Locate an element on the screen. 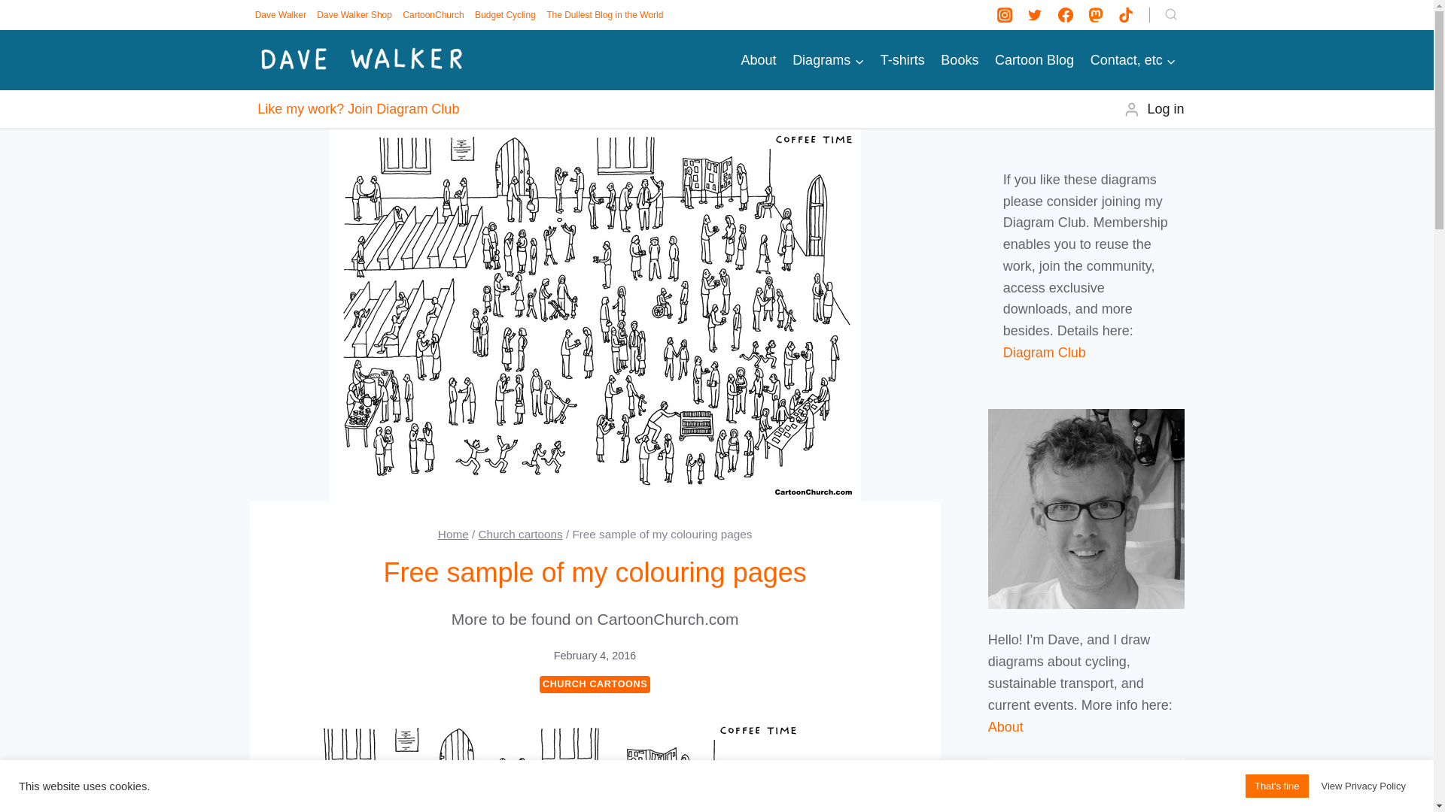 The height and width of the screenshot is (812, 1445). Dave Walker is located at coordinates (281, 15).